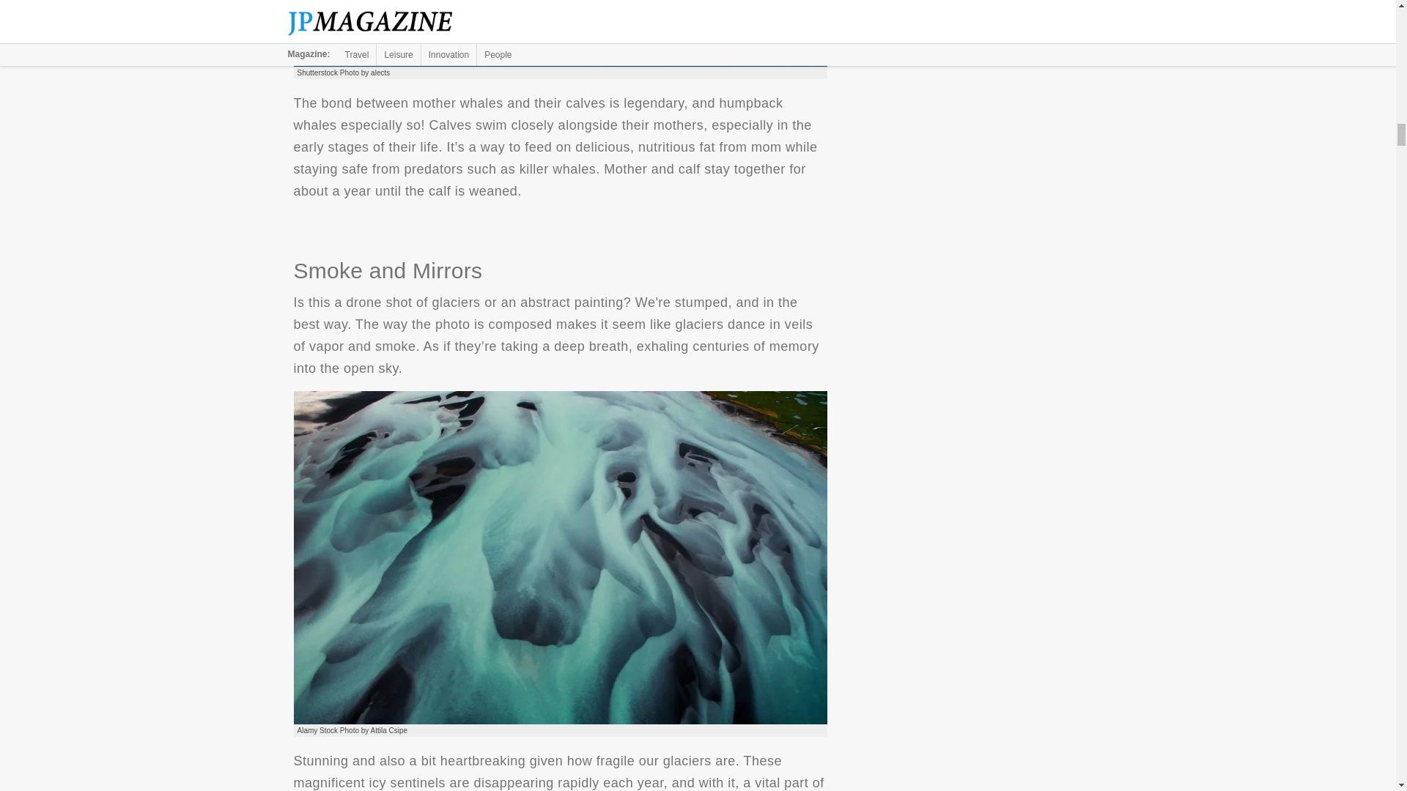 This screenshot has height=791, width=1407. Describe the element at coordinates (560, 33) in the screenshot. I see `Maternal Giants of the Deep` at that location.